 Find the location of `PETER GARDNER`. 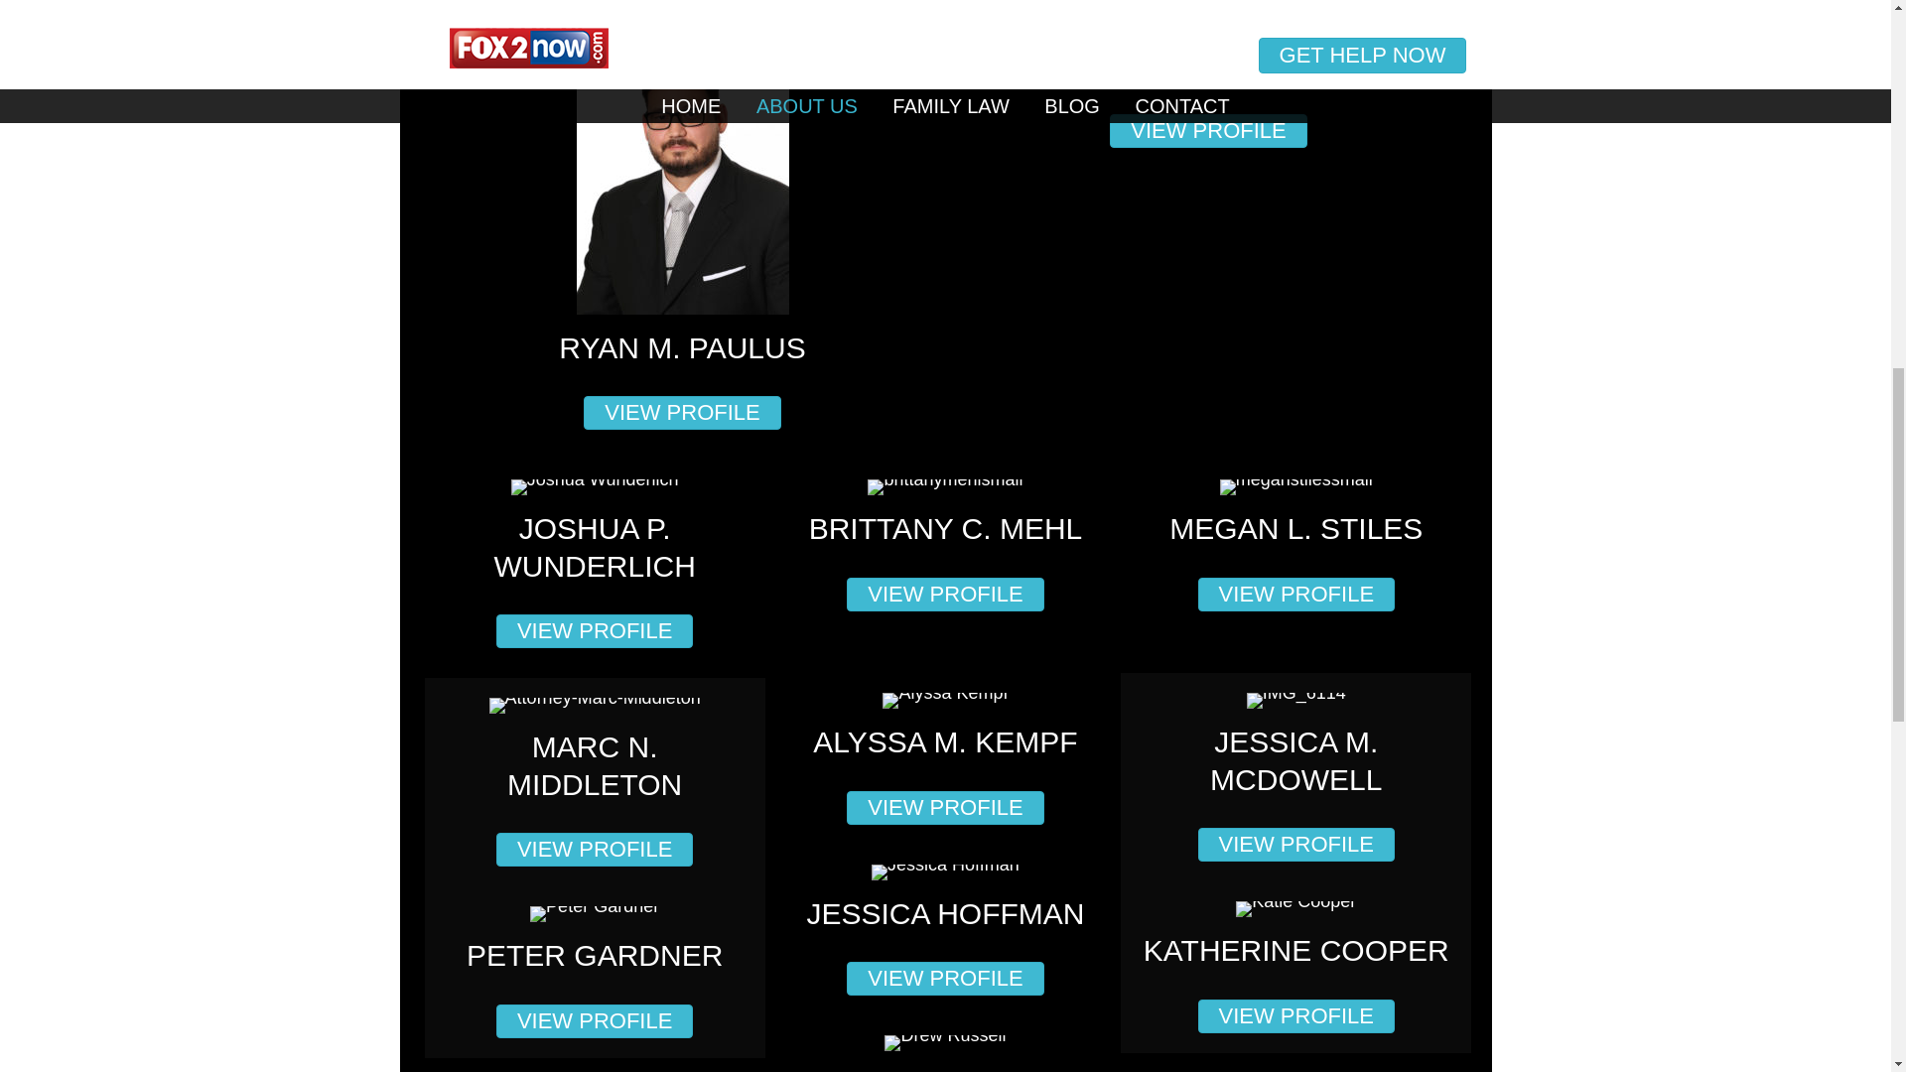

PETER GARDNER is located at coordinates (594, 955).